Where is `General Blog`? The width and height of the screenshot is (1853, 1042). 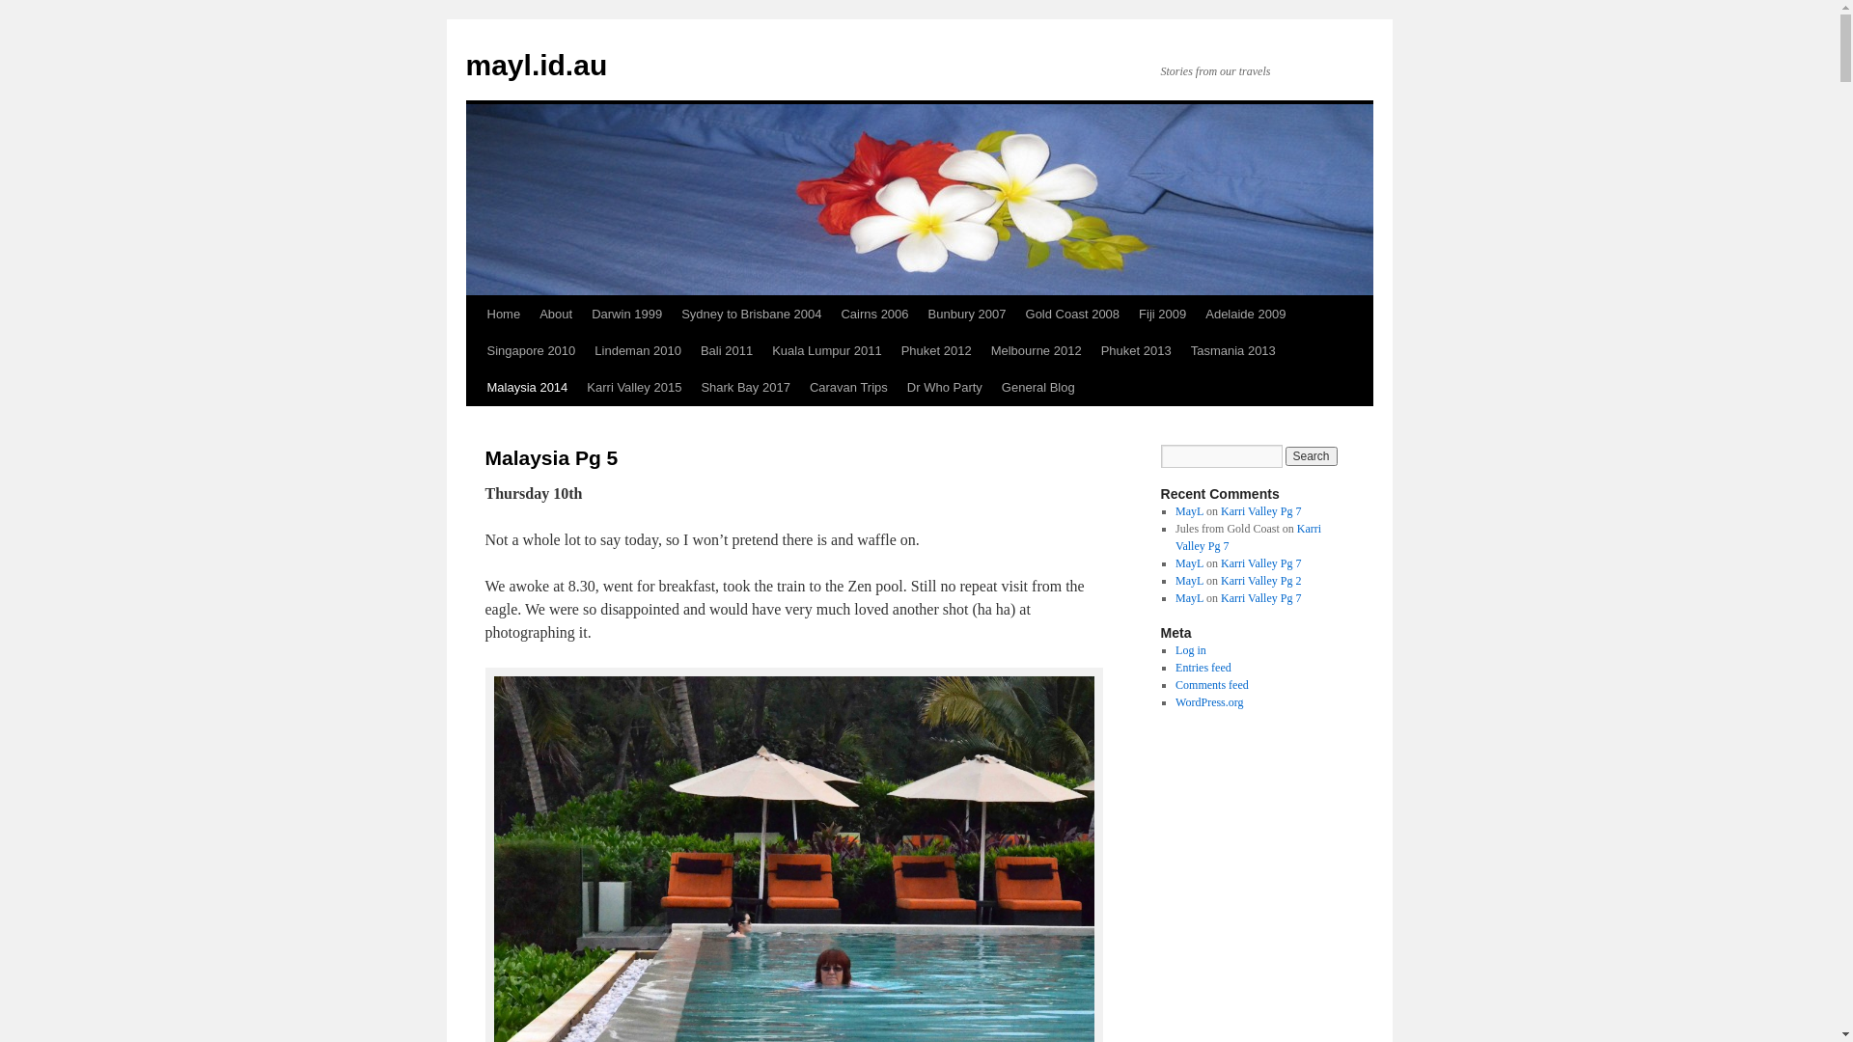 General Blog is located at coordinates (1038, 388).